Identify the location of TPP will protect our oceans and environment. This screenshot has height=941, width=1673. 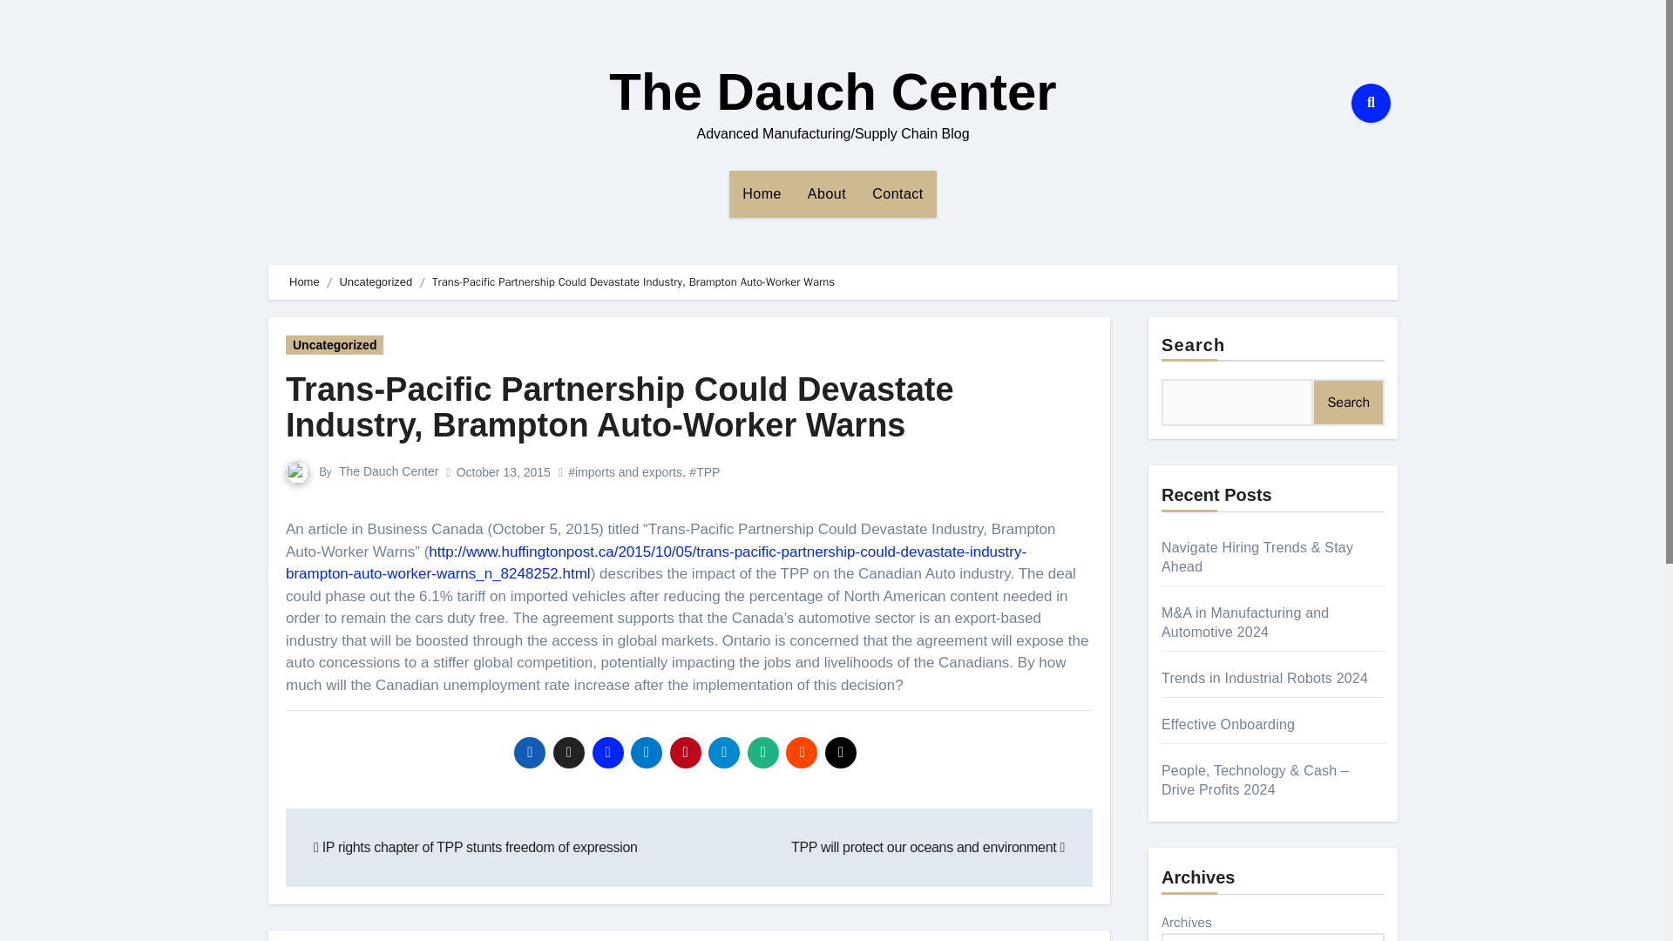
(927, 847).